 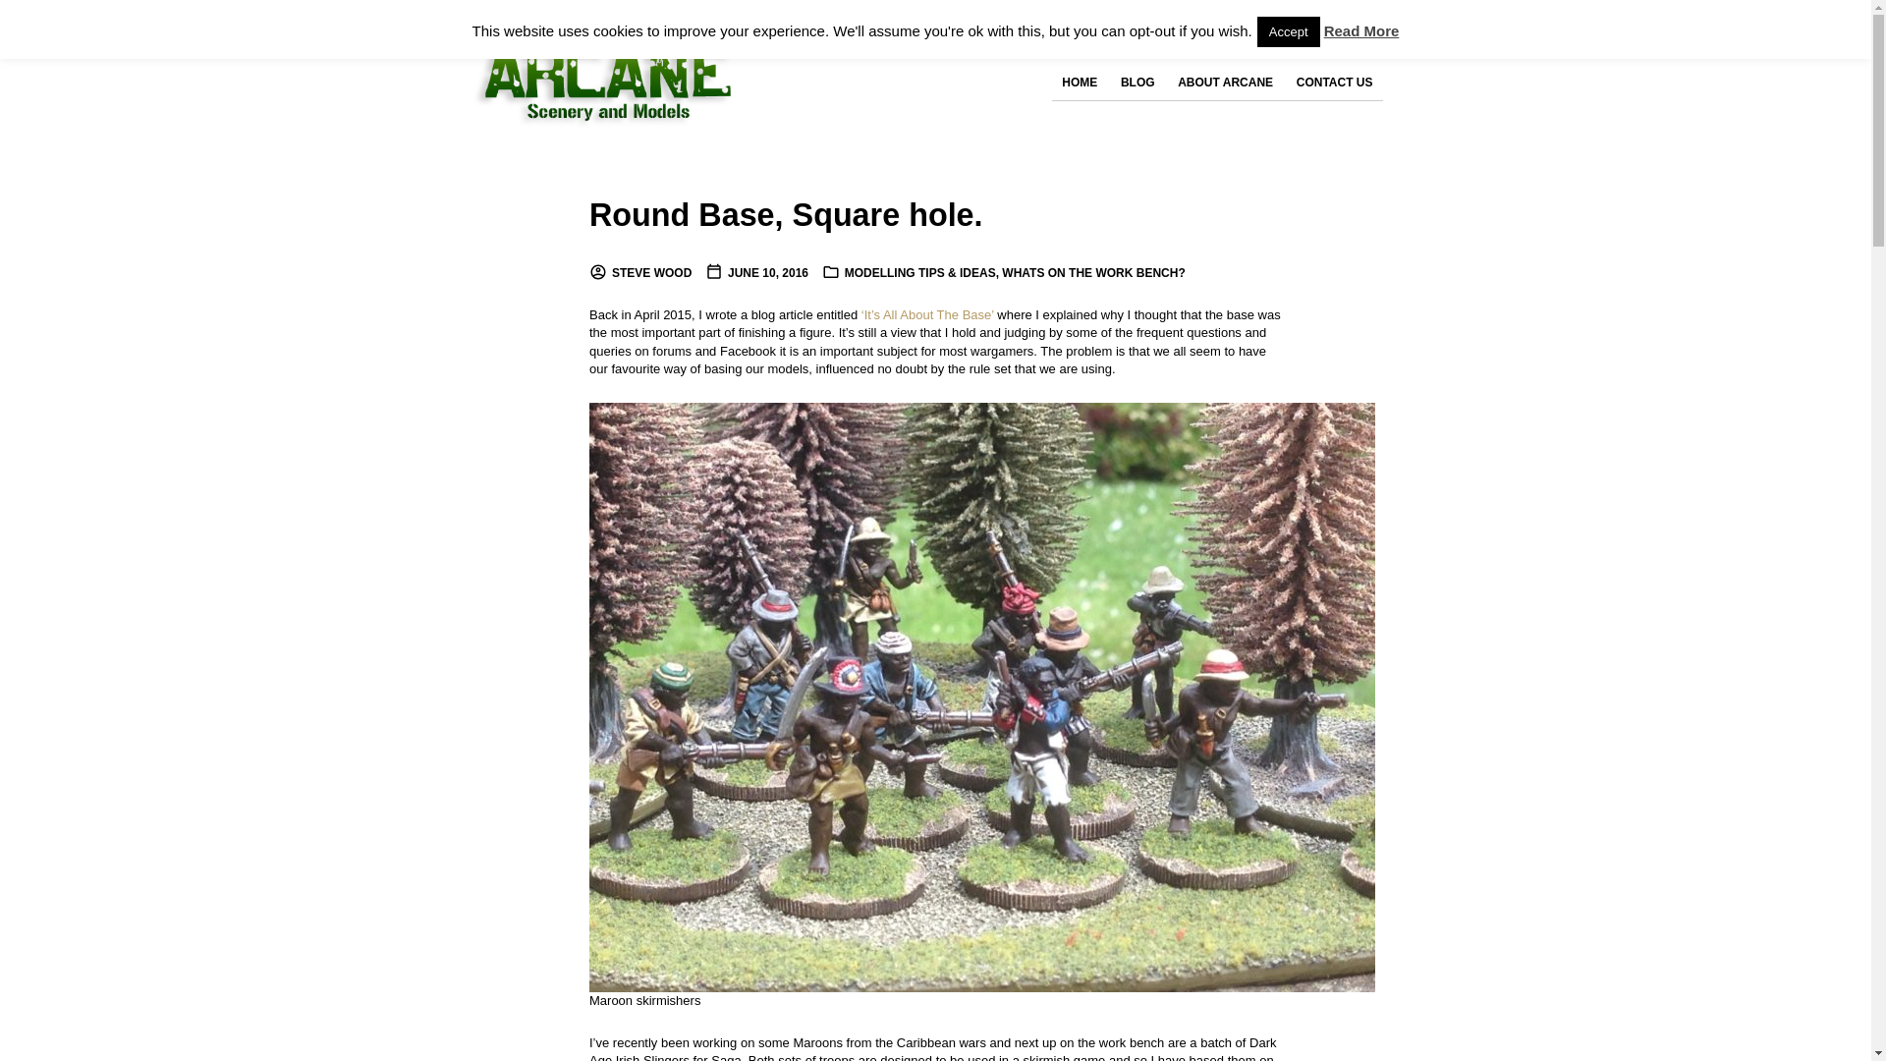 I want to click on View all posts by steve wood, so click(x=640, y=273).